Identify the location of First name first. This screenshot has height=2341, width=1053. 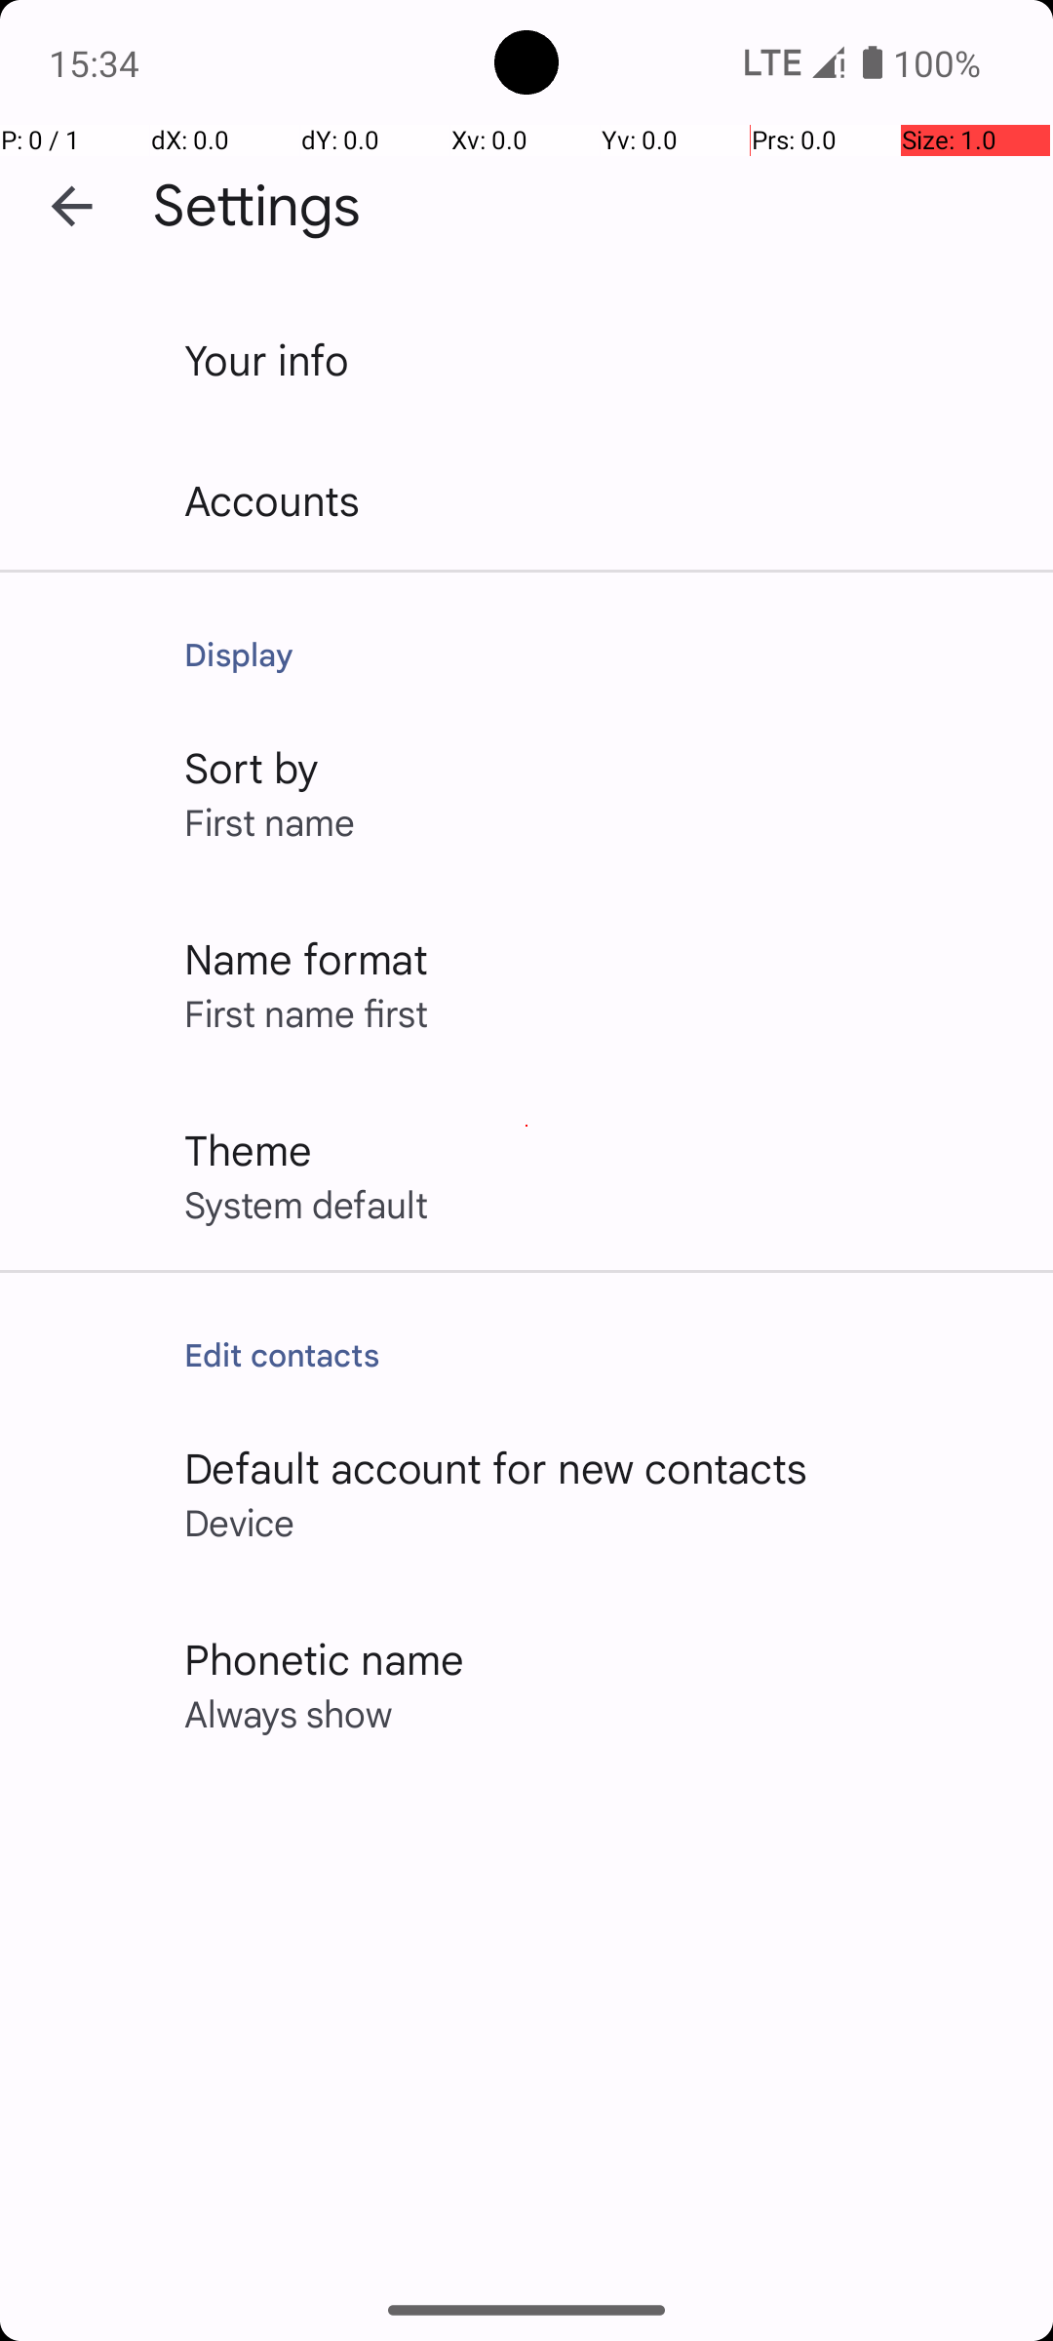
(306, 1012).